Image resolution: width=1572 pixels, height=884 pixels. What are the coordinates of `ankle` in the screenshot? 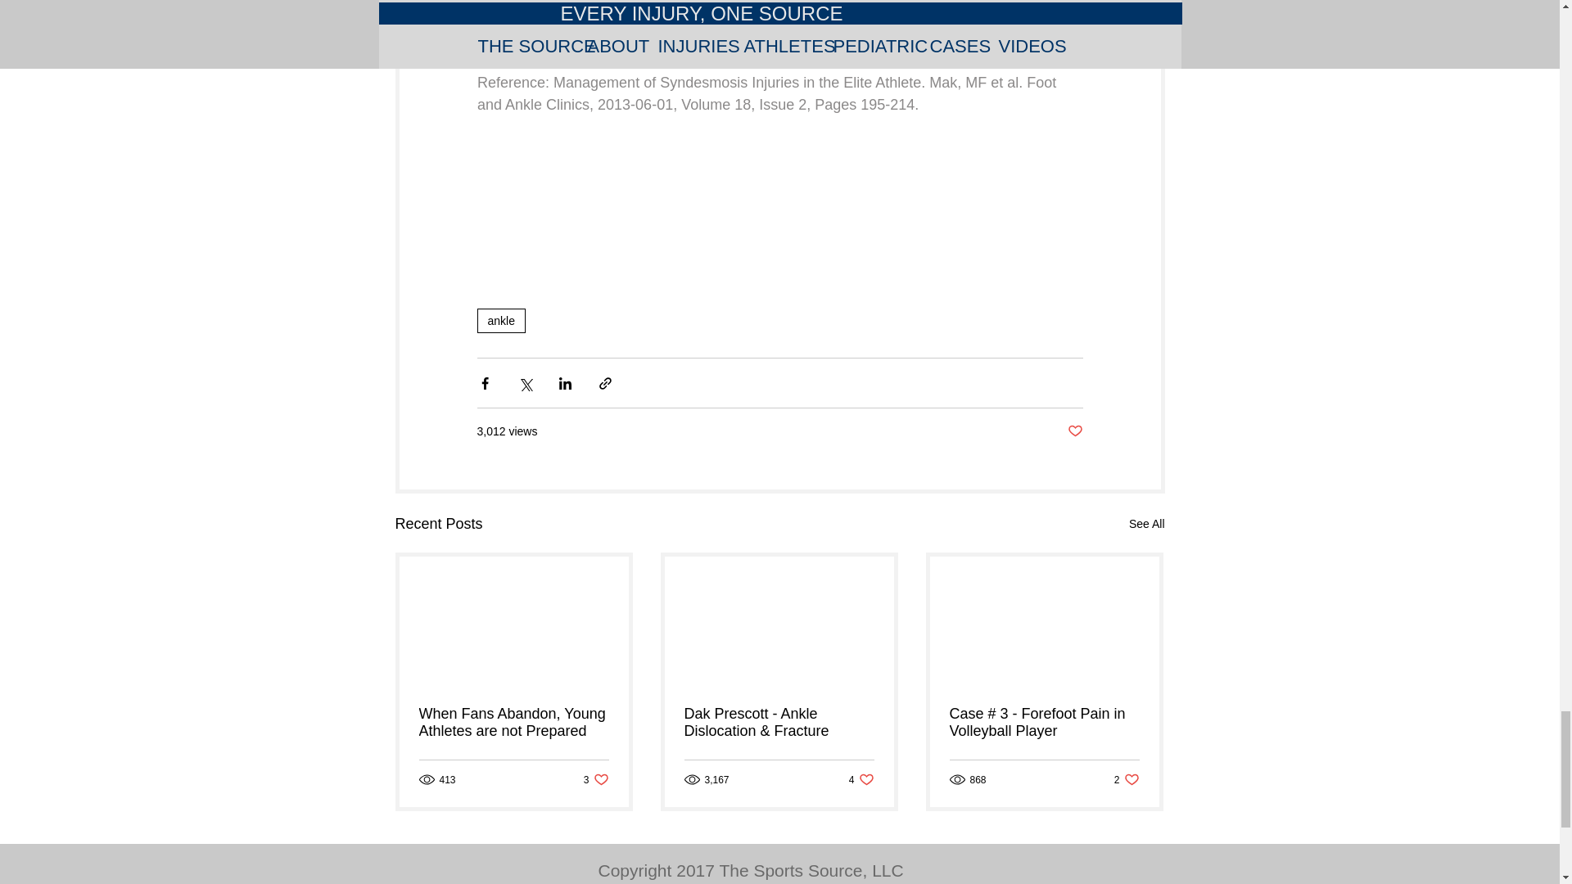 It's located at (1127, 779).